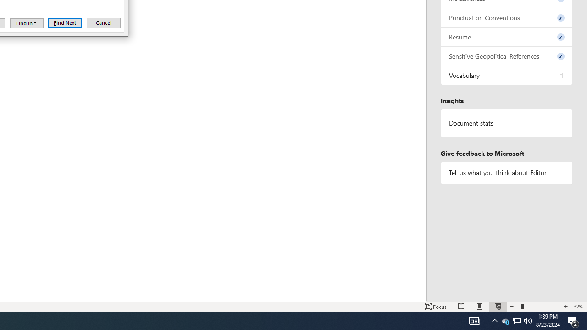 Image resolution: width=587 pixels, height=330 pixels. Describe the element at coordinates (507, 123) in the screenshot. I see `Action Center, 2 new notifications` at that location.